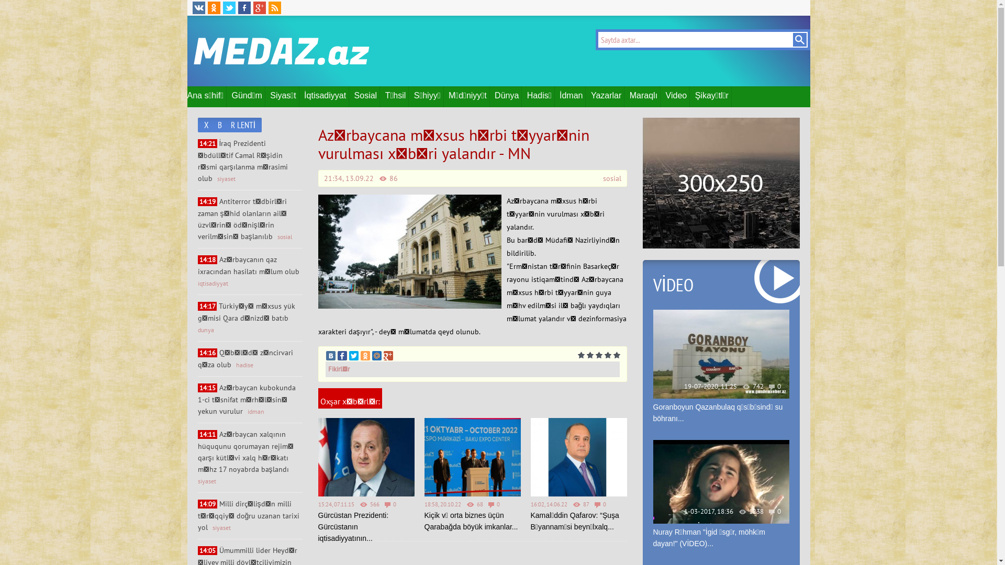  I want to click on Facebook, so click(244, 8).